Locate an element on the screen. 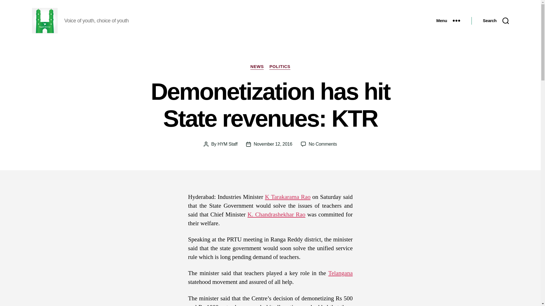 This screenshot has width=545, height=306. November 12, 2016 is located at coordinates (323, 144).